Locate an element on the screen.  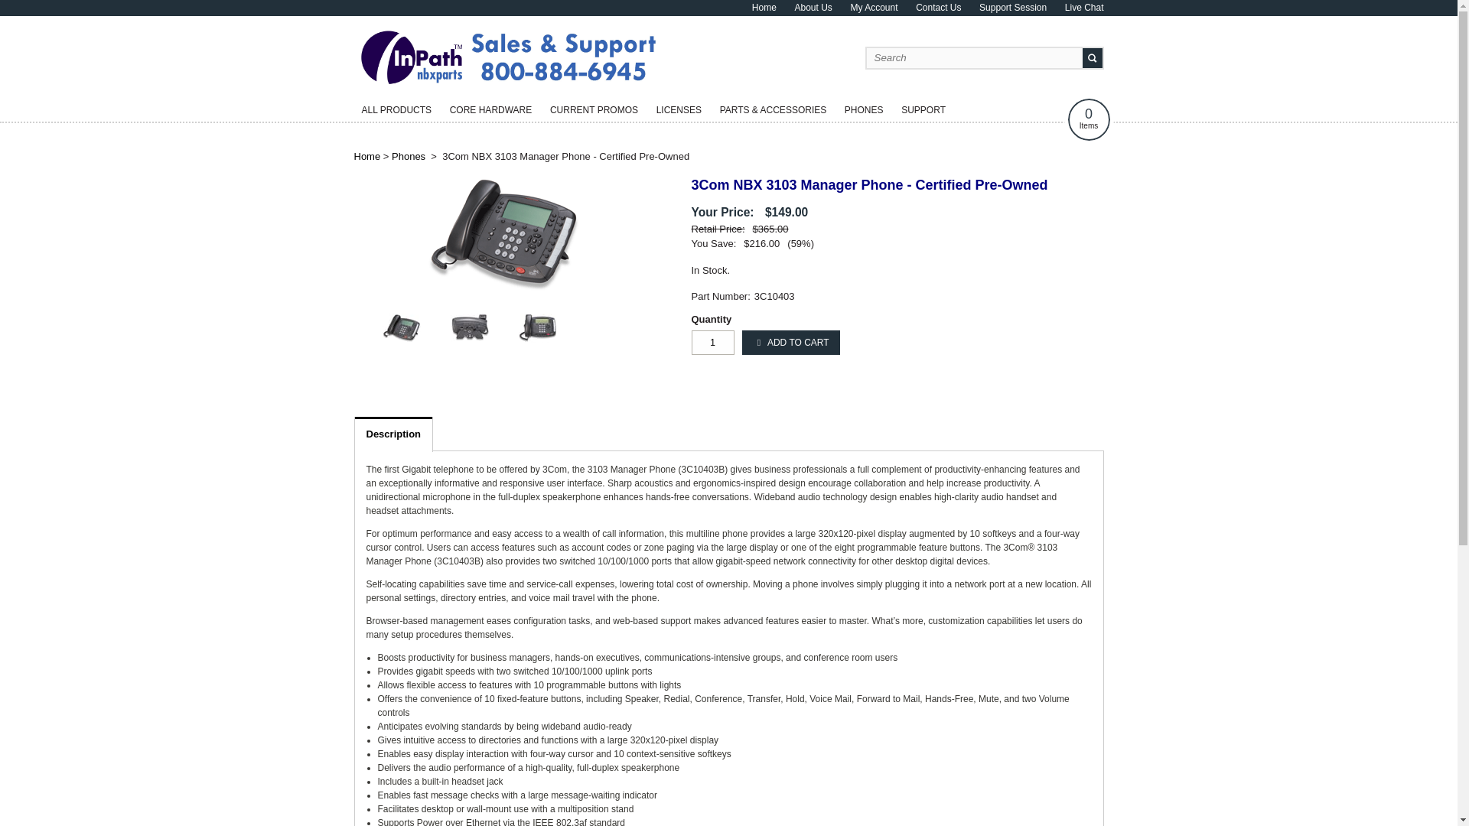
LICENSES is located at coordinates (923, 109).